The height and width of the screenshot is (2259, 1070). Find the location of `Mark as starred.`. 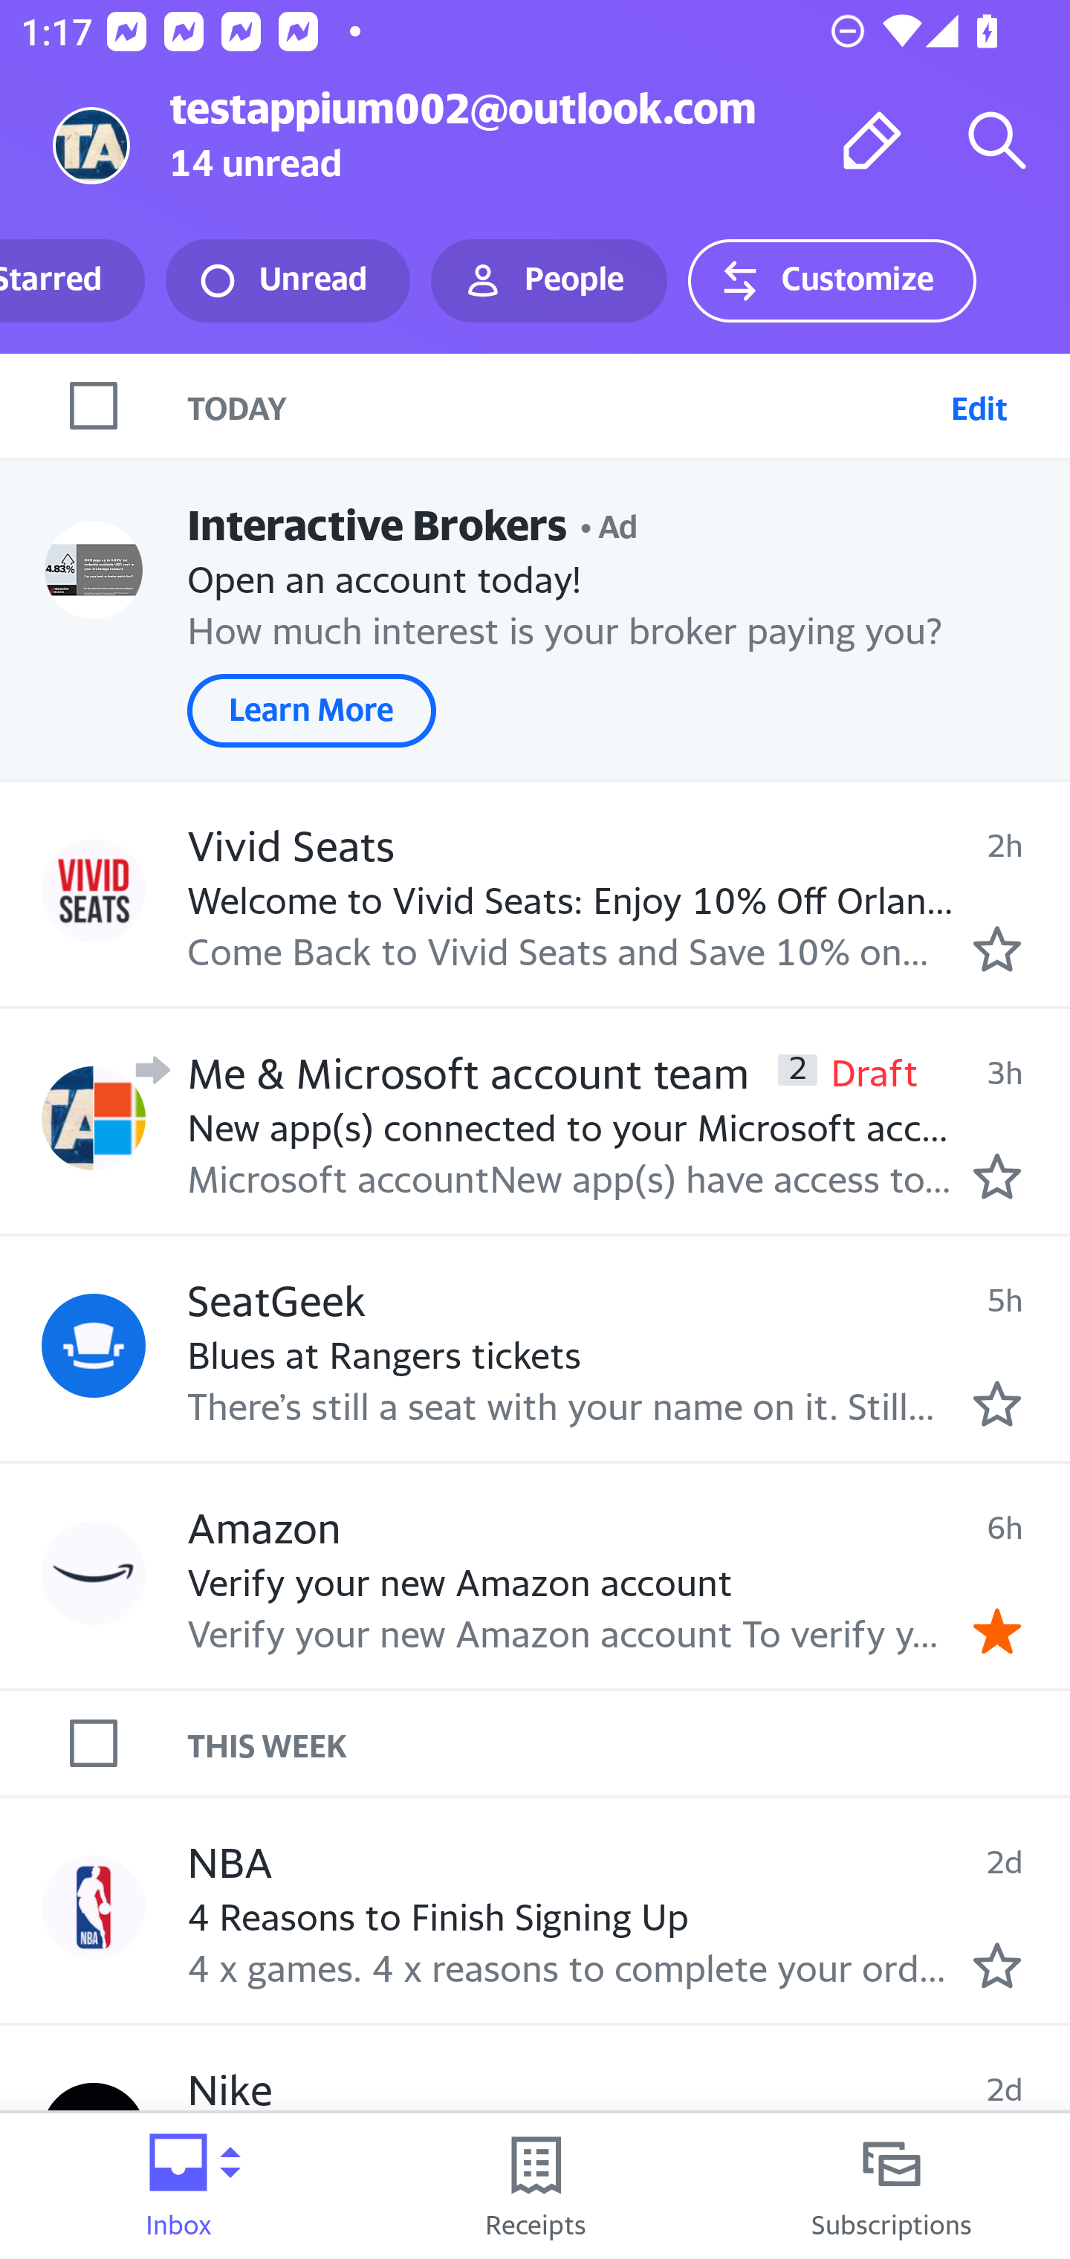

Mark as starred. is located at coordinates (997, 1404).